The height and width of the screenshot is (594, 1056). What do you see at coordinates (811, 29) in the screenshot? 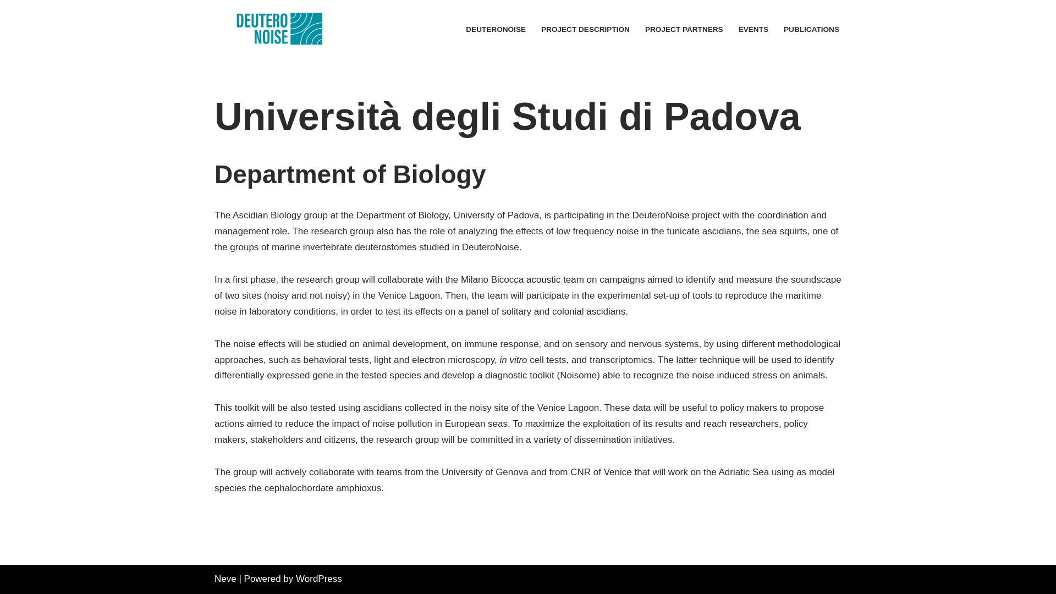
I see `PUBLICATIONS` at bounding box center [811, 29].